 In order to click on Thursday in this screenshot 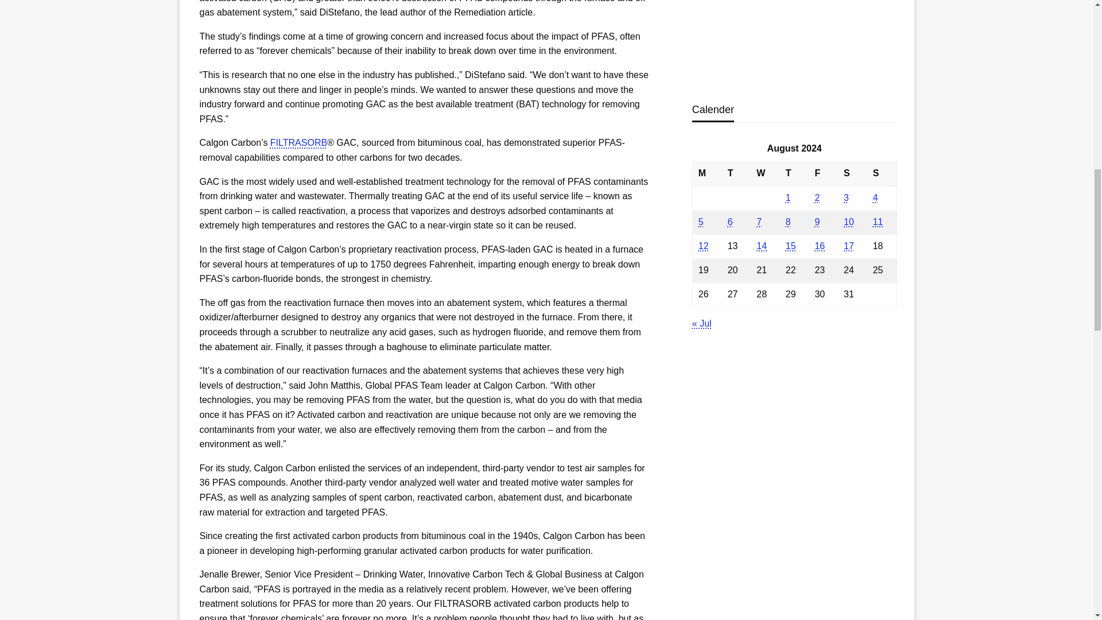, I will do `click(794, 173)`.